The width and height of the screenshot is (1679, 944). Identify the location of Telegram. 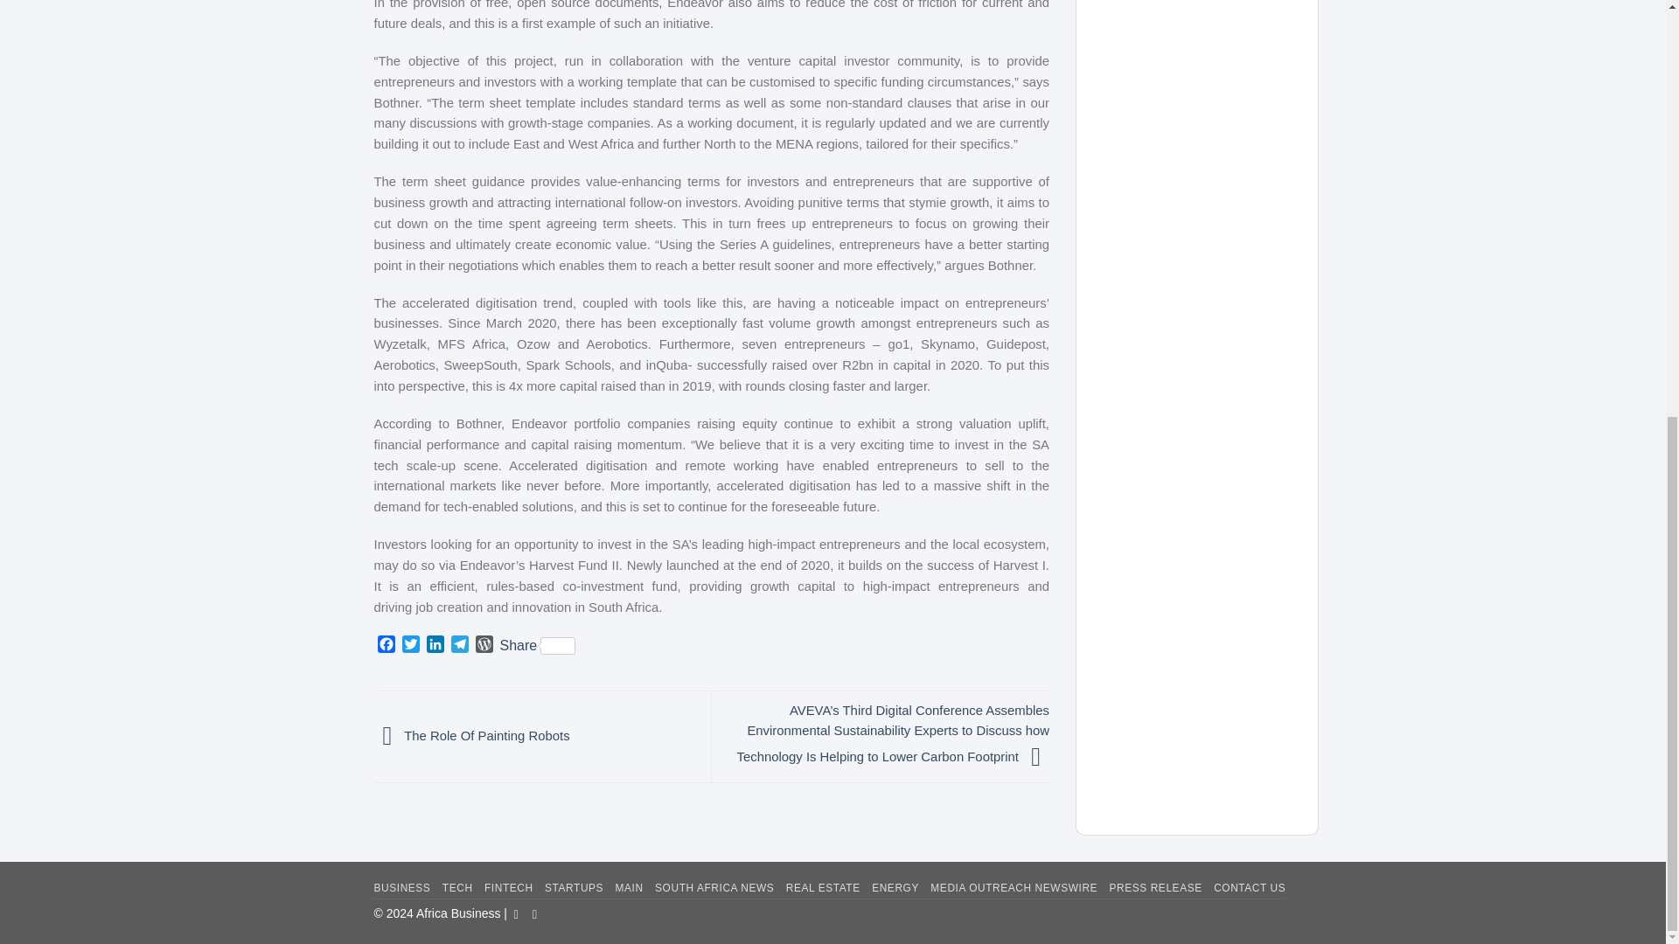
(460, 645).